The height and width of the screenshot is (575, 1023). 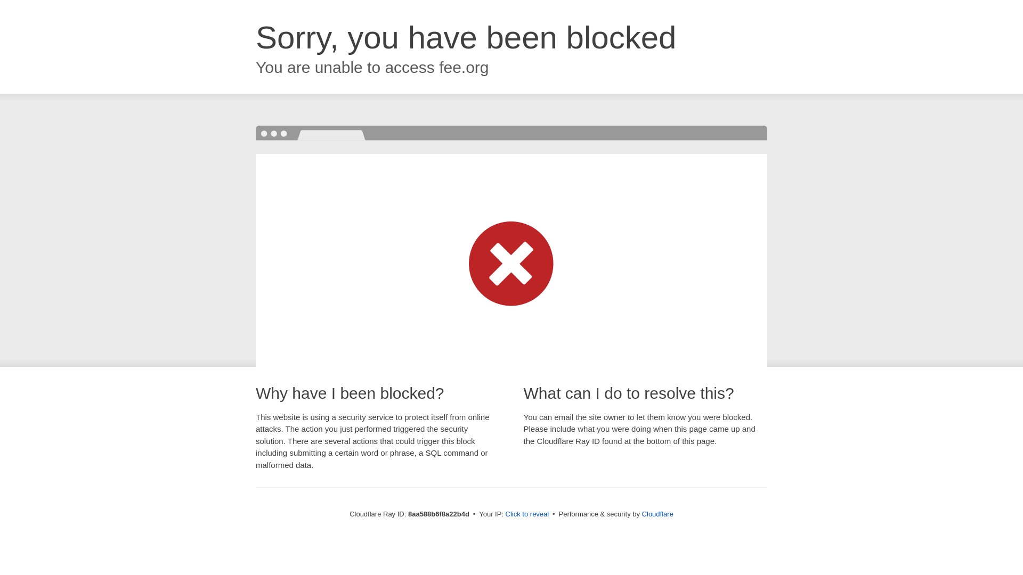 What do you see at coordinates (657, 514) in the screenshot?
I see `Cloudflare` at bounding box center [657, 514].